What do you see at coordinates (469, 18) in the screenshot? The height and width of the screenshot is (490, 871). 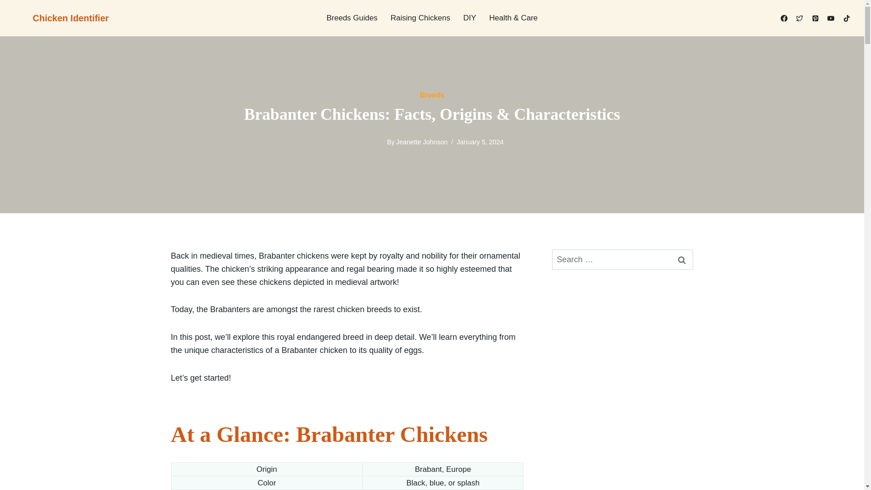 I see `DIY` at bounding box center [469, 18].